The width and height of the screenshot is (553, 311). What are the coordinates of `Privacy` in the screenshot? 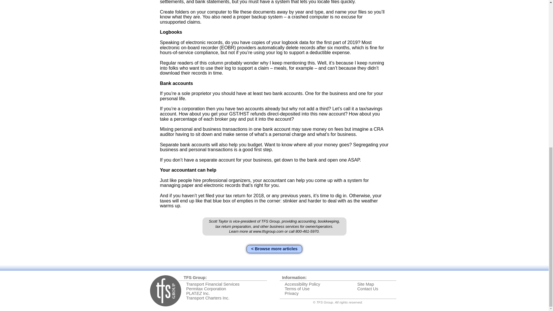 It's located at (291, 293).